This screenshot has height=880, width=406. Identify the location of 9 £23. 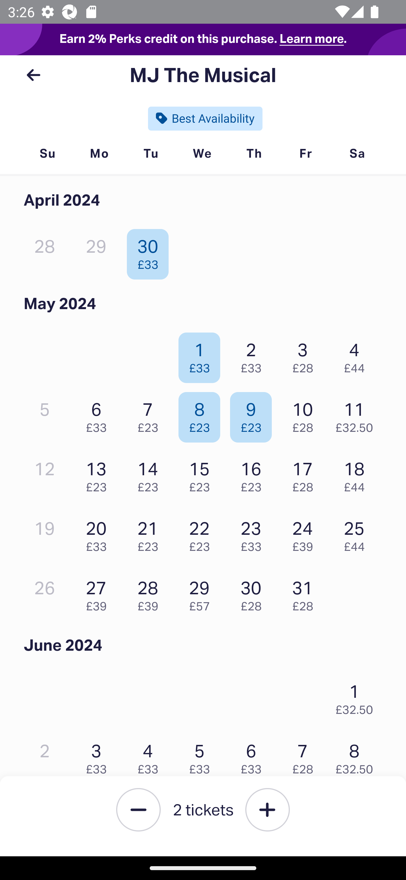
(254, 415).